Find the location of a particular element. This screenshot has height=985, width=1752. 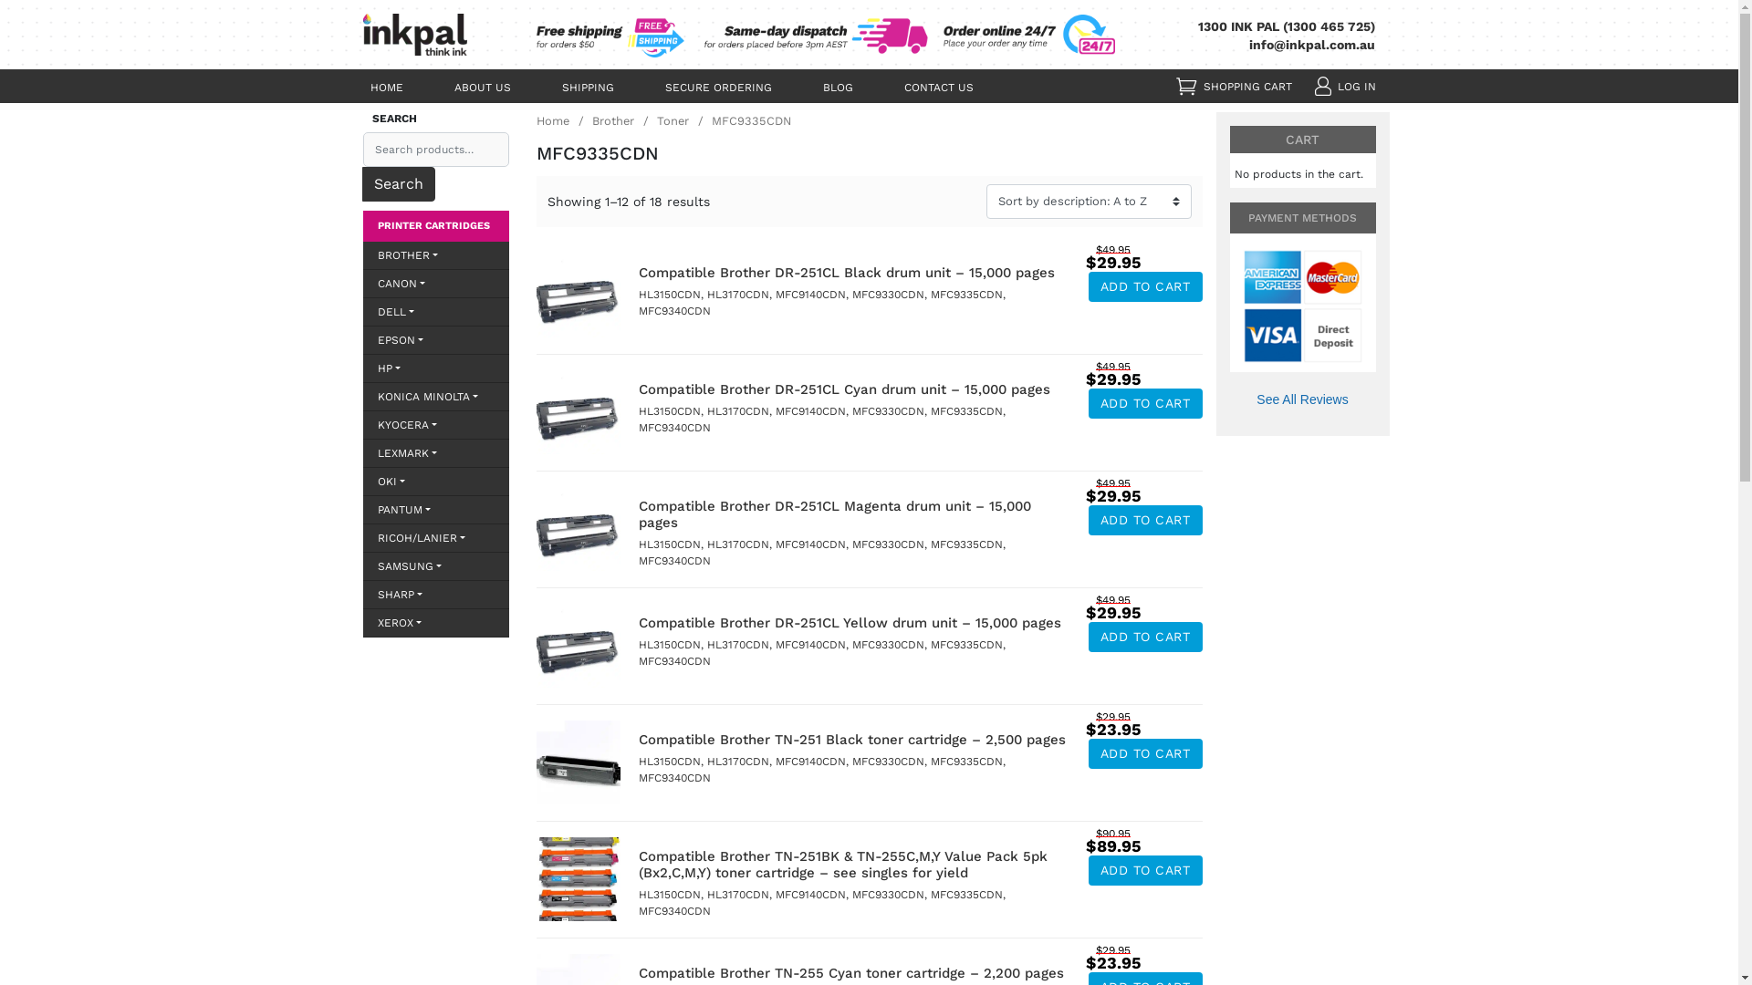

MFC9340CDN is located at coordinates (675, 561).